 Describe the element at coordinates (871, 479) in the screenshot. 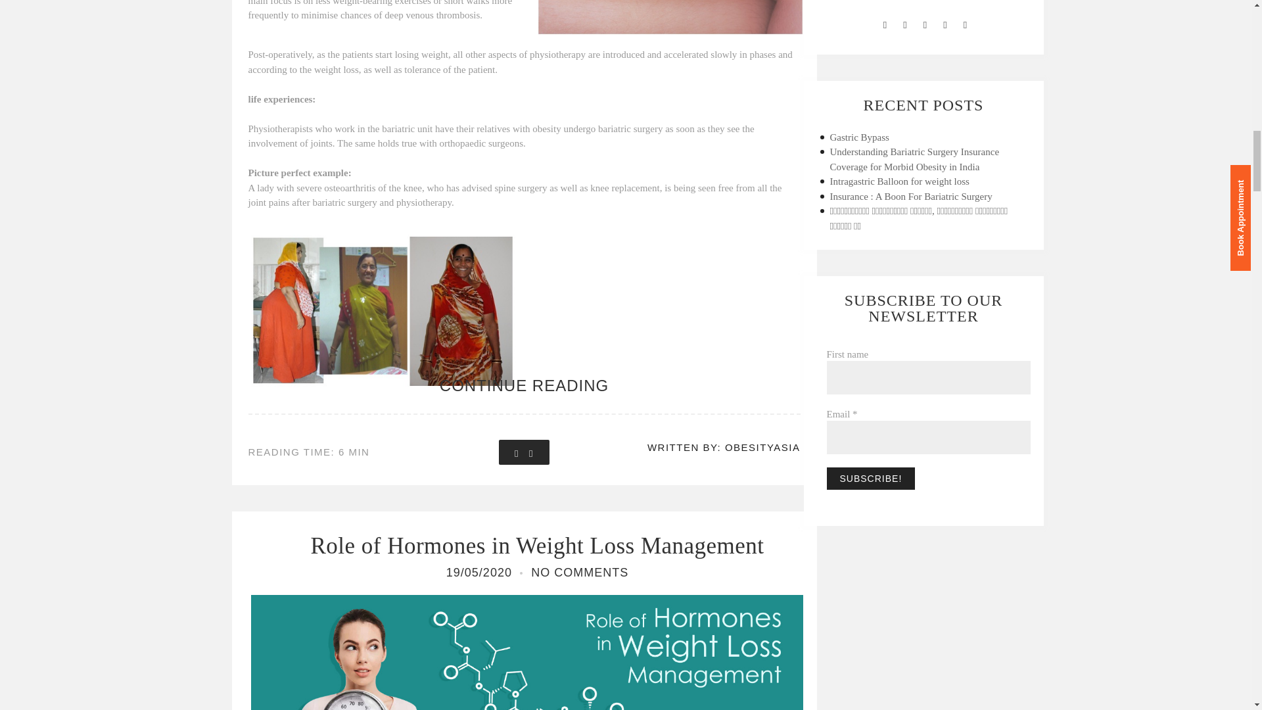

I see `Subscribe!` at that location.